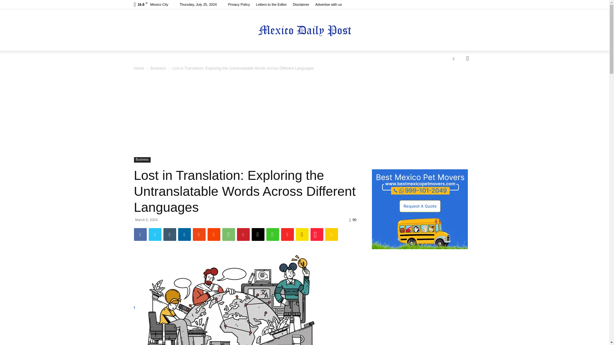 This screenshot has height=345, width=614. Describe the element at coordinates (239, 4) in the screenshot. I see `Privacy Policy` at that location.